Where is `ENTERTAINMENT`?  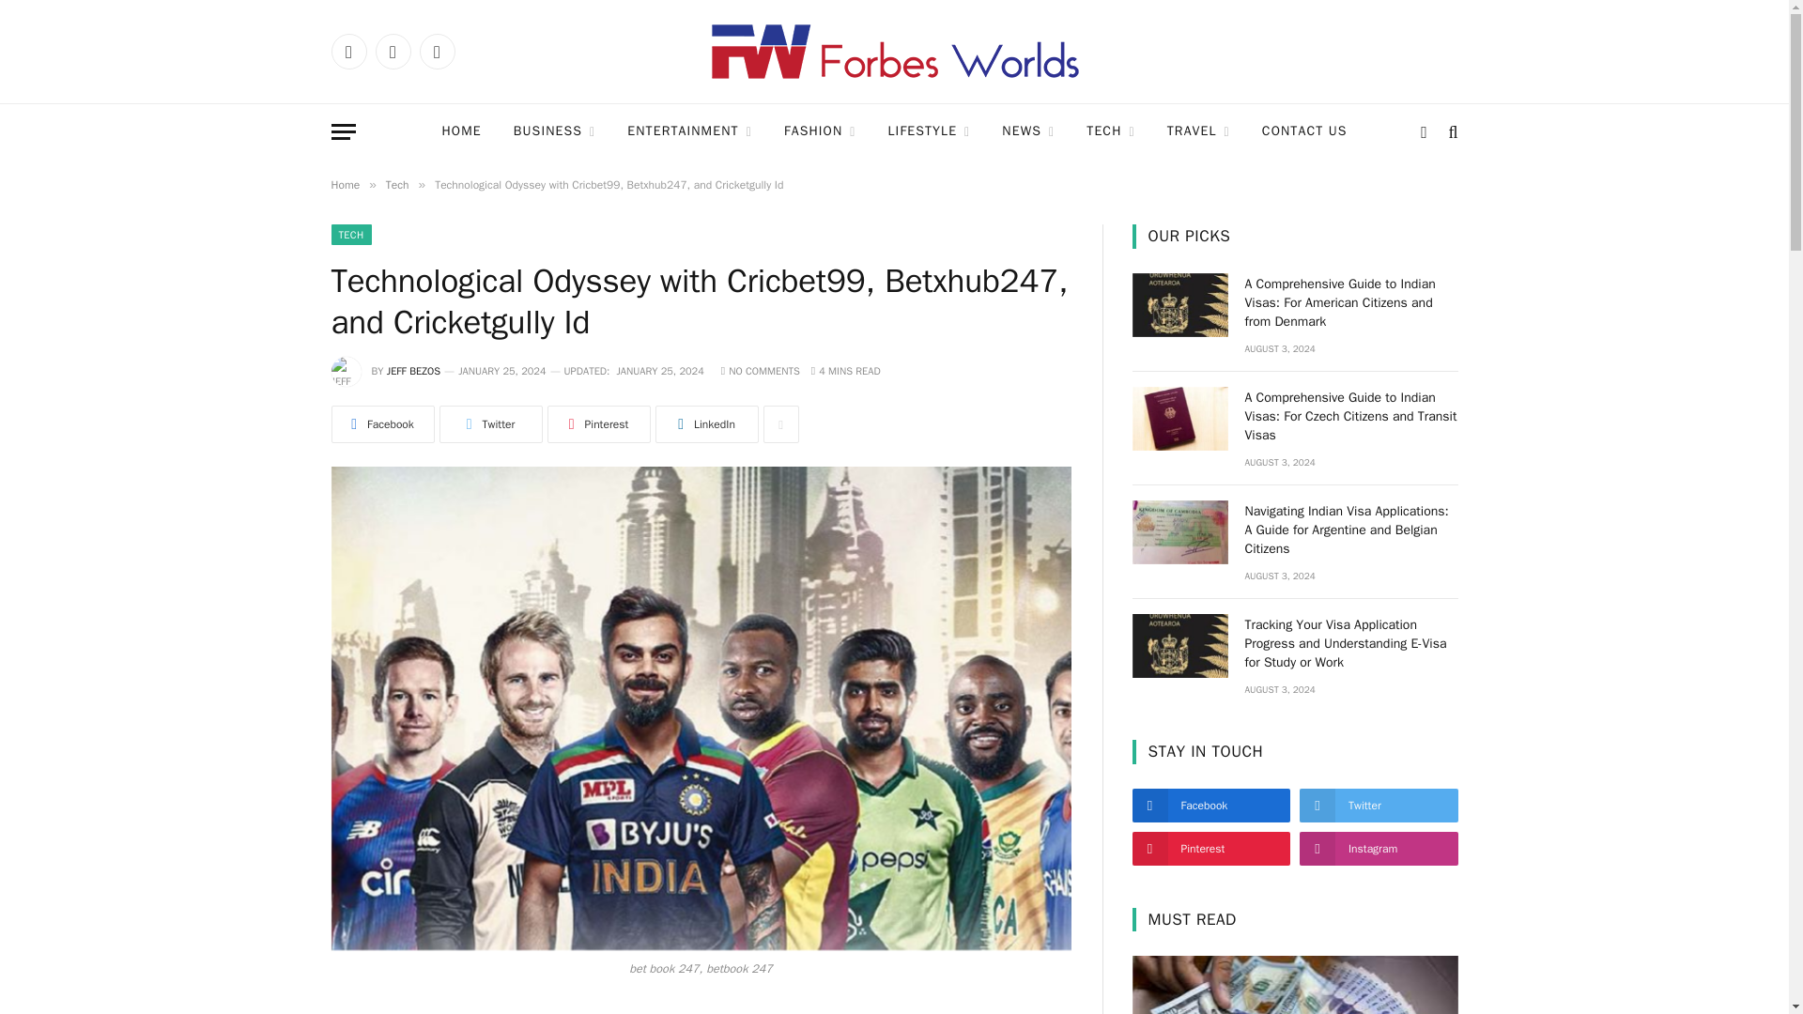
ENTERTAINMENT is located at coordinates (689, 131).